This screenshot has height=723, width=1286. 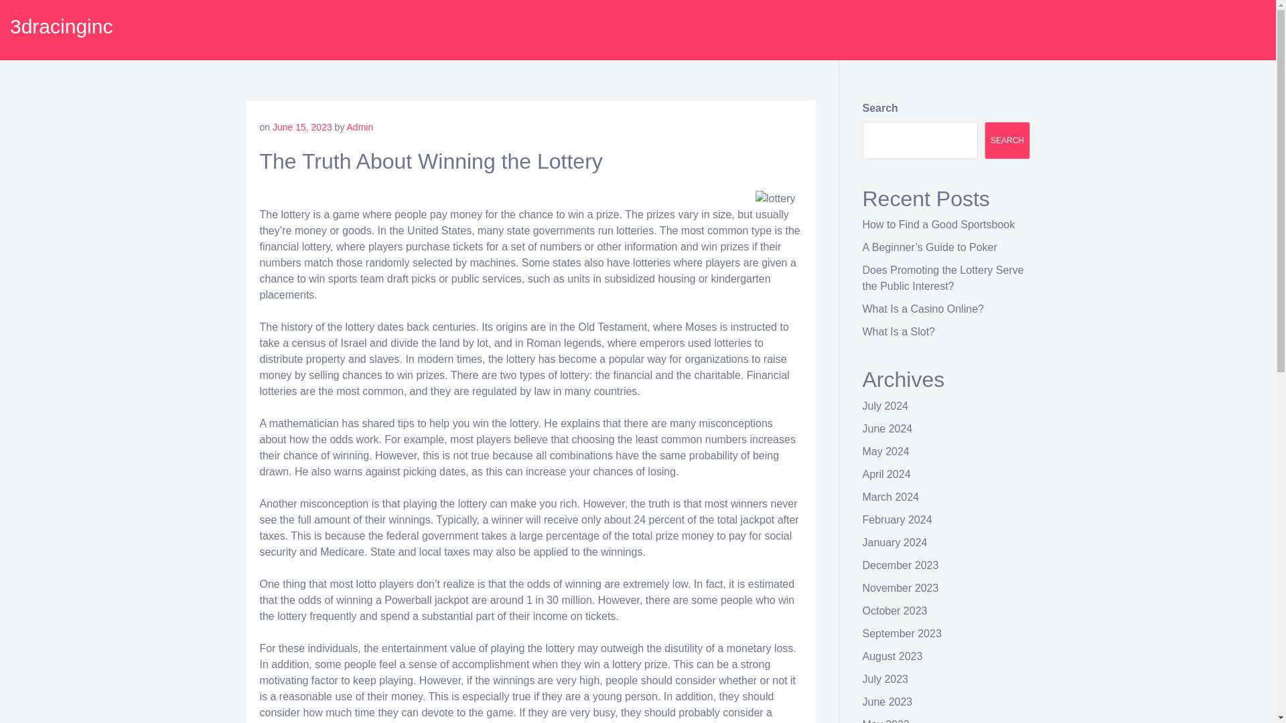 I want to click on October 2023, so click(x=895, y=611).